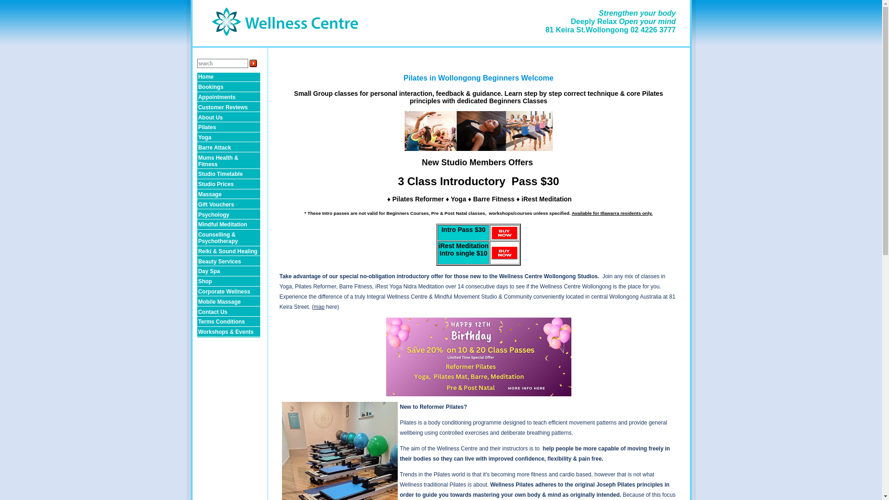  I want to click on Mindful Meditation, so click(229, 225).